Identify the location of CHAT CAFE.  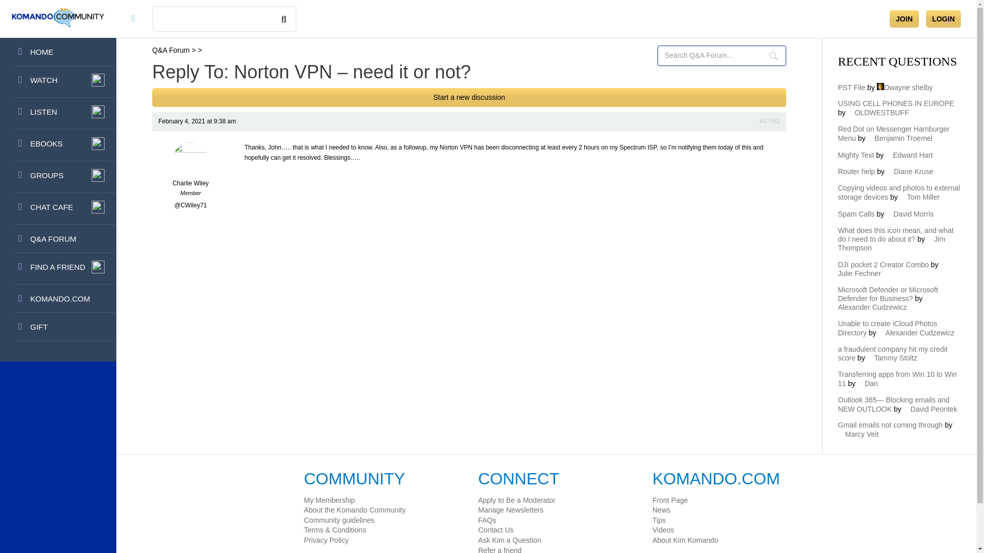
(58, 208).